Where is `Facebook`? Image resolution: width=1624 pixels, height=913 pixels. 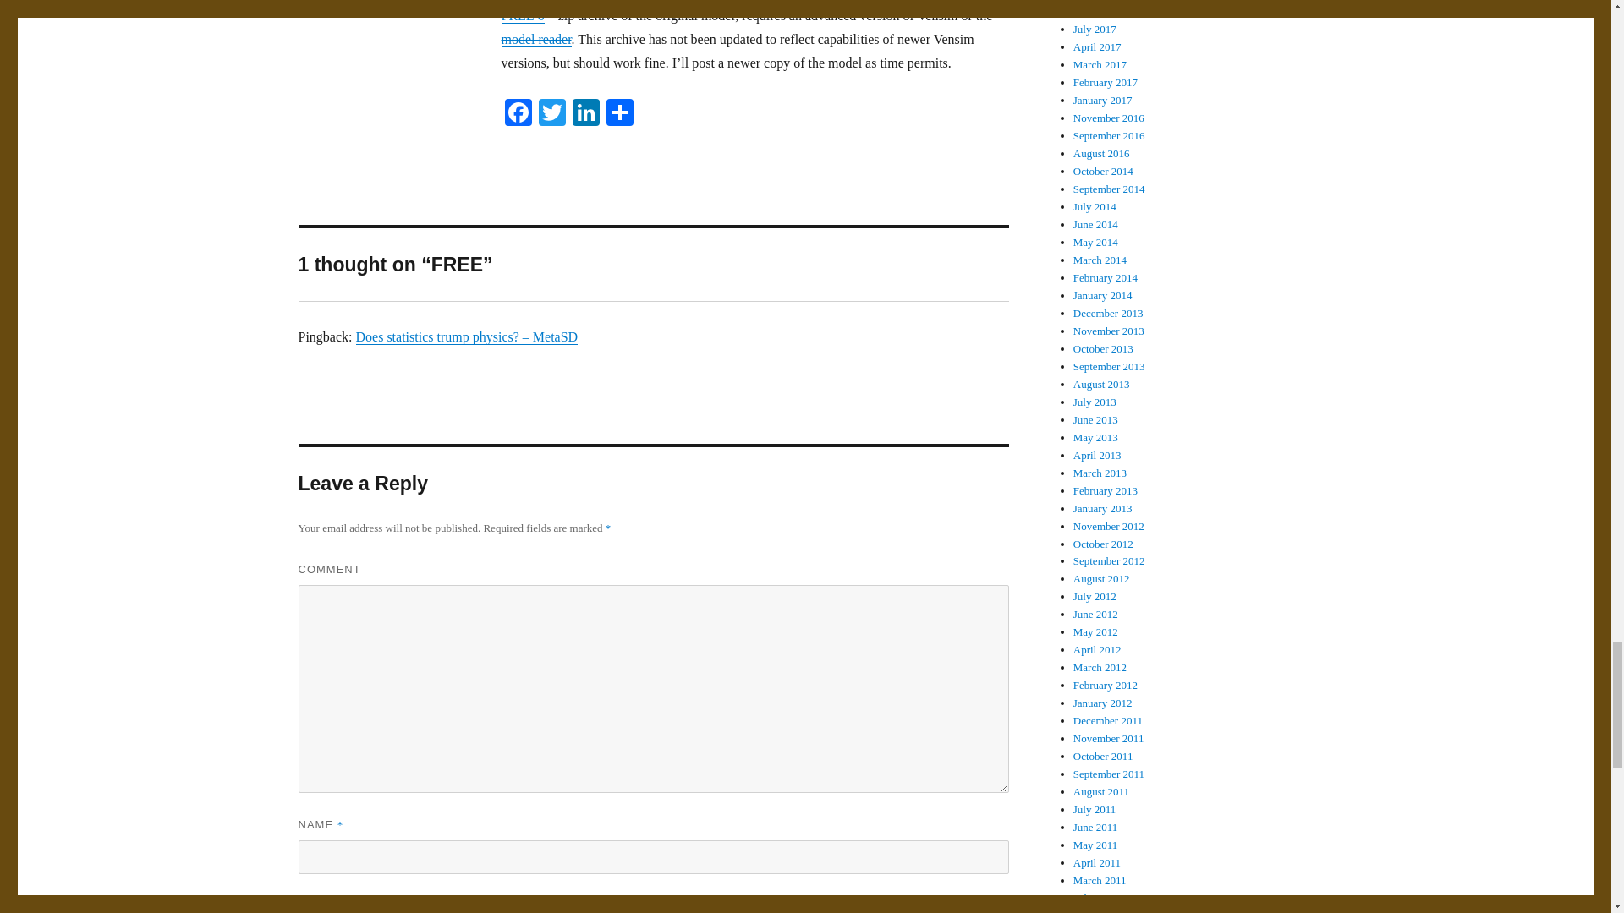 Facebook is located at coordinates (517, 114).